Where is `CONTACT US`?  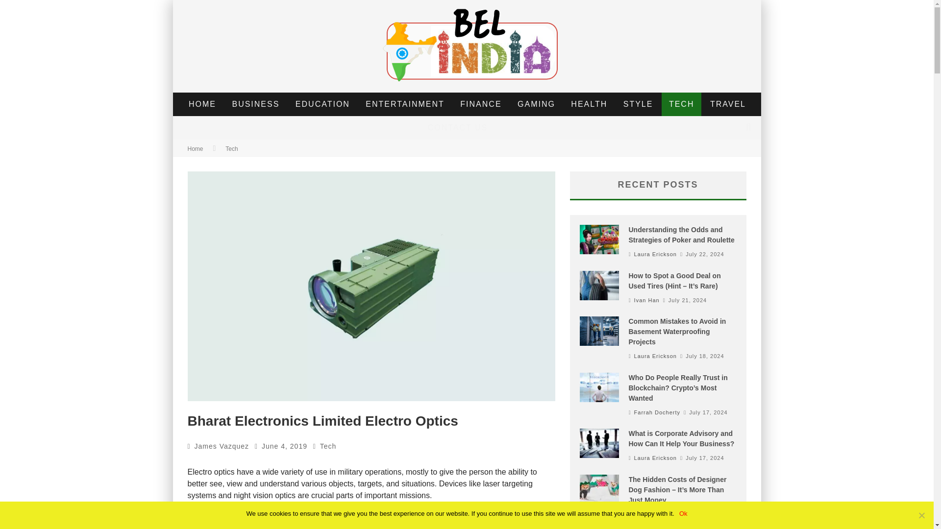 CONTACT US is located at coordinates (458, 127).